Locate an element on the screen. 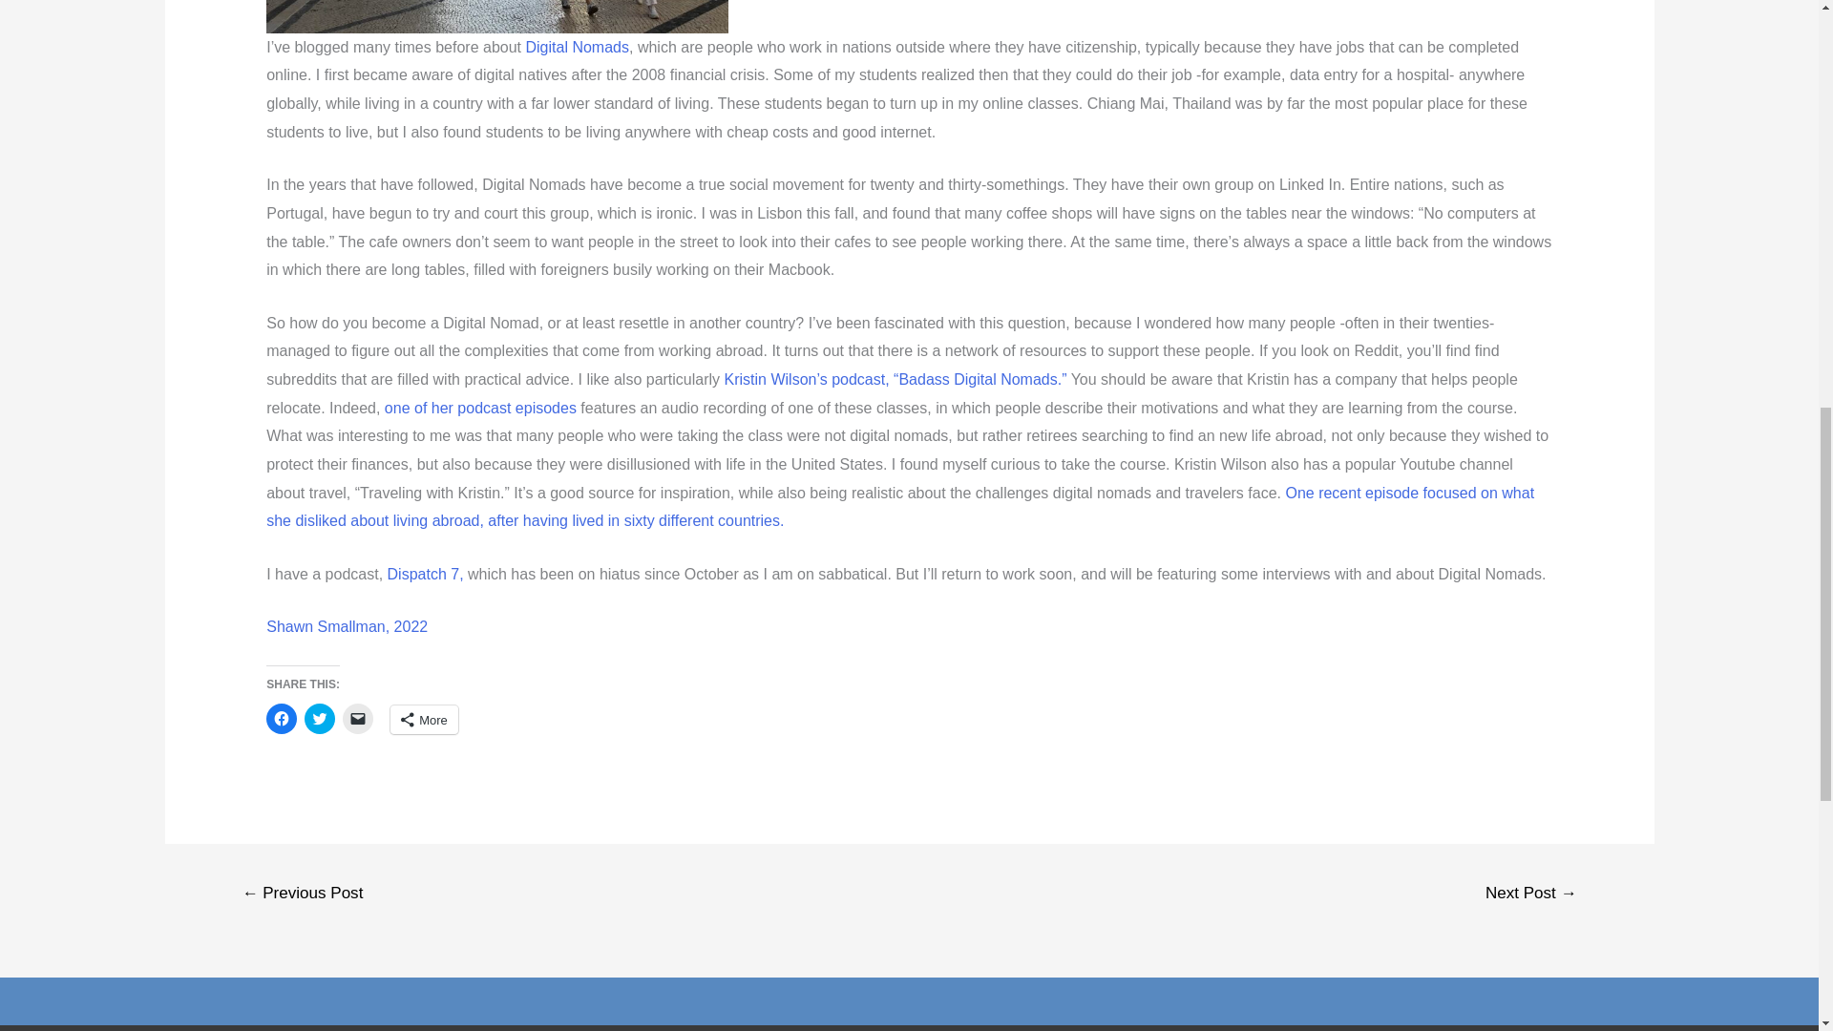 Image resolution: width=1833 pixels, height=1031 pixels. Dispatch 7, is located at coordinates (427, 574).